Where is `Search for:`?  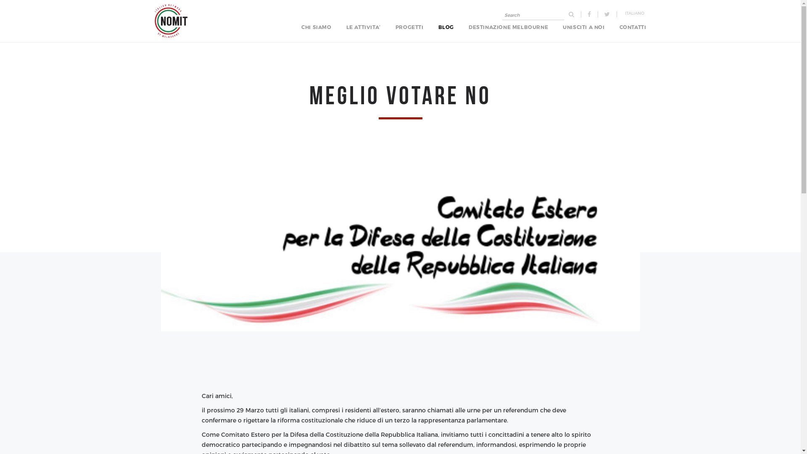
Search for: is located at coordinates (533, 15).